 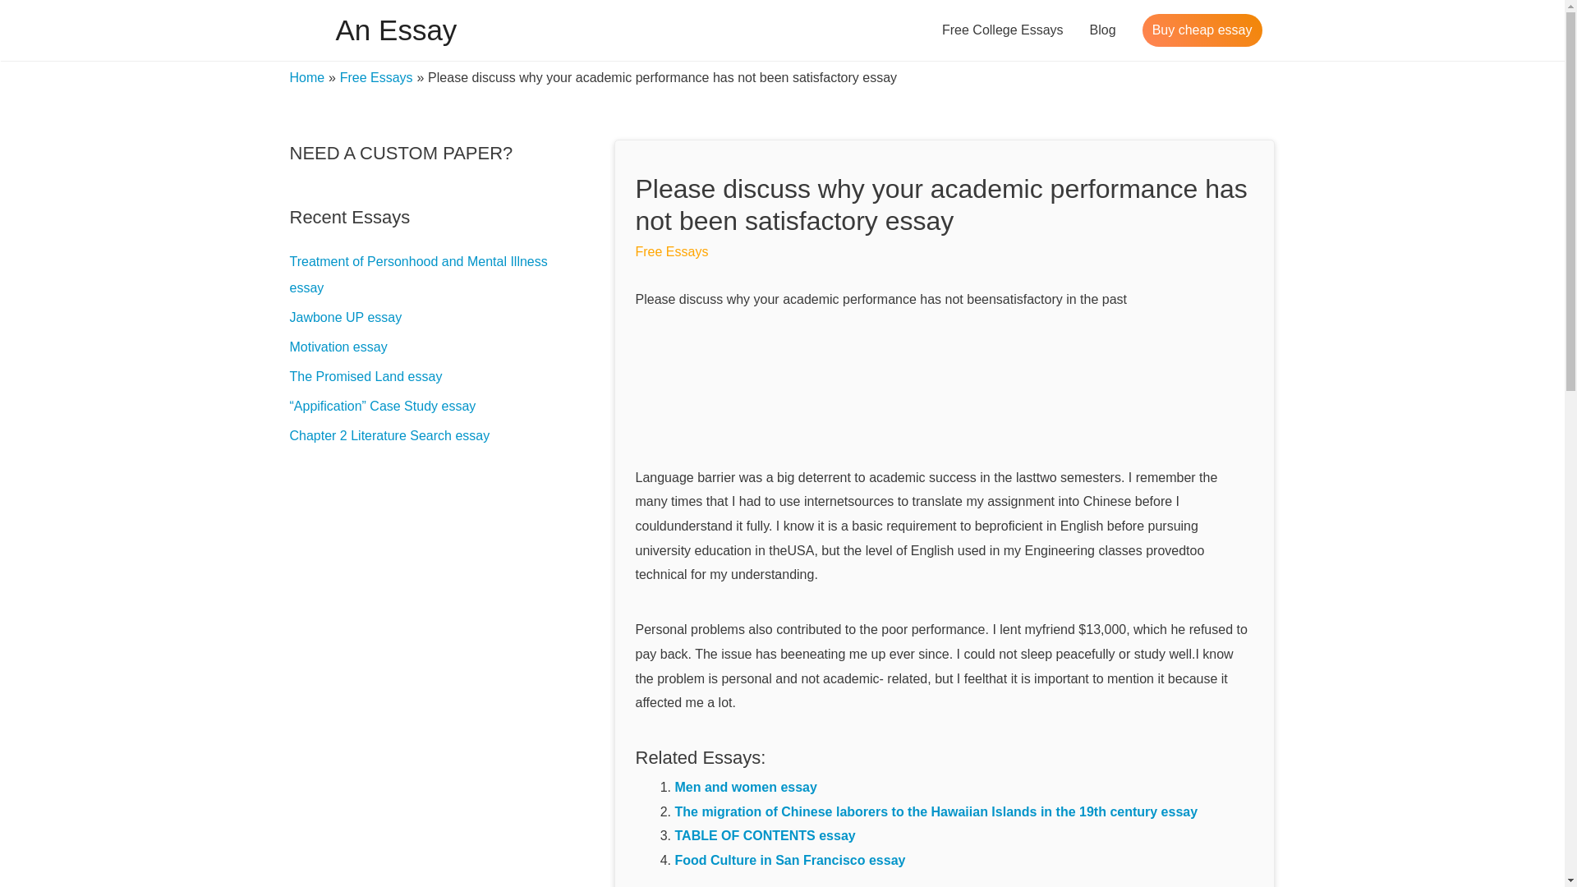 What do you see at coordinates (365, 376) in the screenshot?
I see `The Promised Land essay` at bounding box center [365, 376].